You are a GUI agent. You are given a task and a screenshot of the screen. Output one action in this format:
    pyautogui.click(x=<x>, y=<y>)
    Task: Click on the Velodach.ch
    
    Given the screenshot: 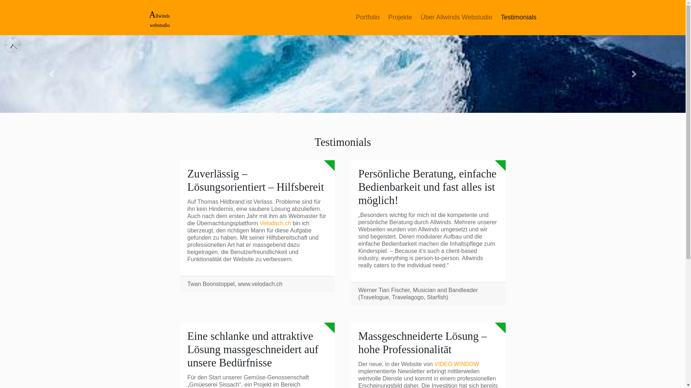 What is the action you would take?
    pyautogui.click(x=276, y=223)
    